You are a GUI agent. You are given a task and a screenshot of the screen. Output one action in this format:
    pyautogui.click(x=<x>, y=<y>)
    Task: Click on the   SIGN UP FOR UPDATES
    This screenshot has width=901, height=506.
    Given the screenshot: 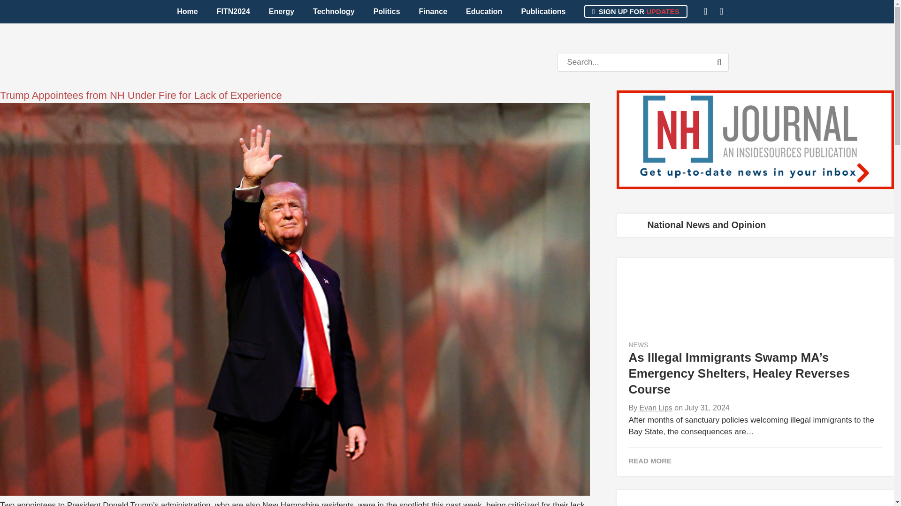 What is the action you would take?
    pyautogui.click(x=635, y=11)
    